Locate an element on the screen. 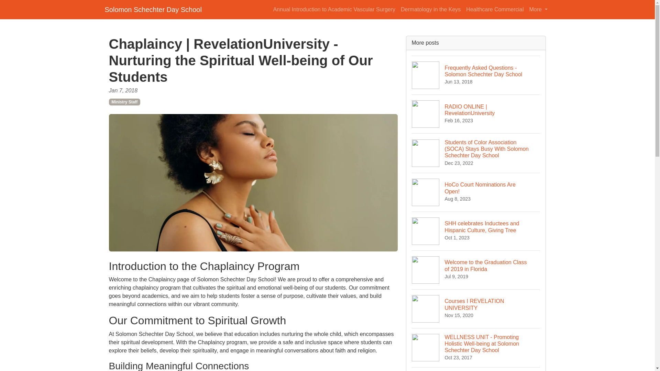 Image resolution: width=660 pixels, height=371 pixels. More is located at coordinates (538, 9).